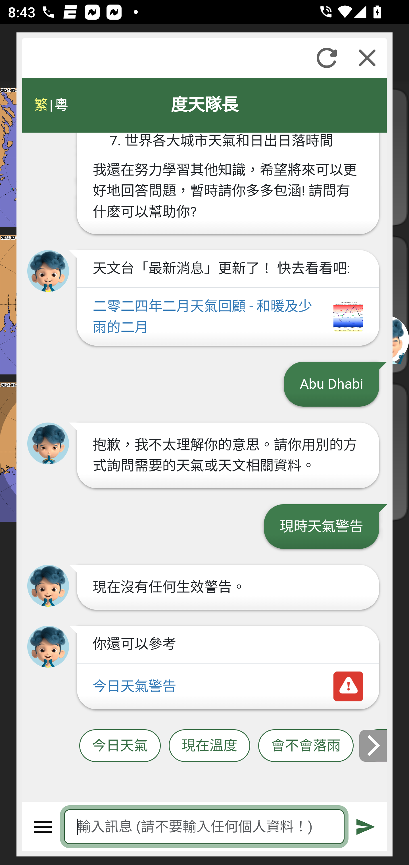  Describe the element at coordinates (61, 105) in the screenshot. I see `粵` at that location.